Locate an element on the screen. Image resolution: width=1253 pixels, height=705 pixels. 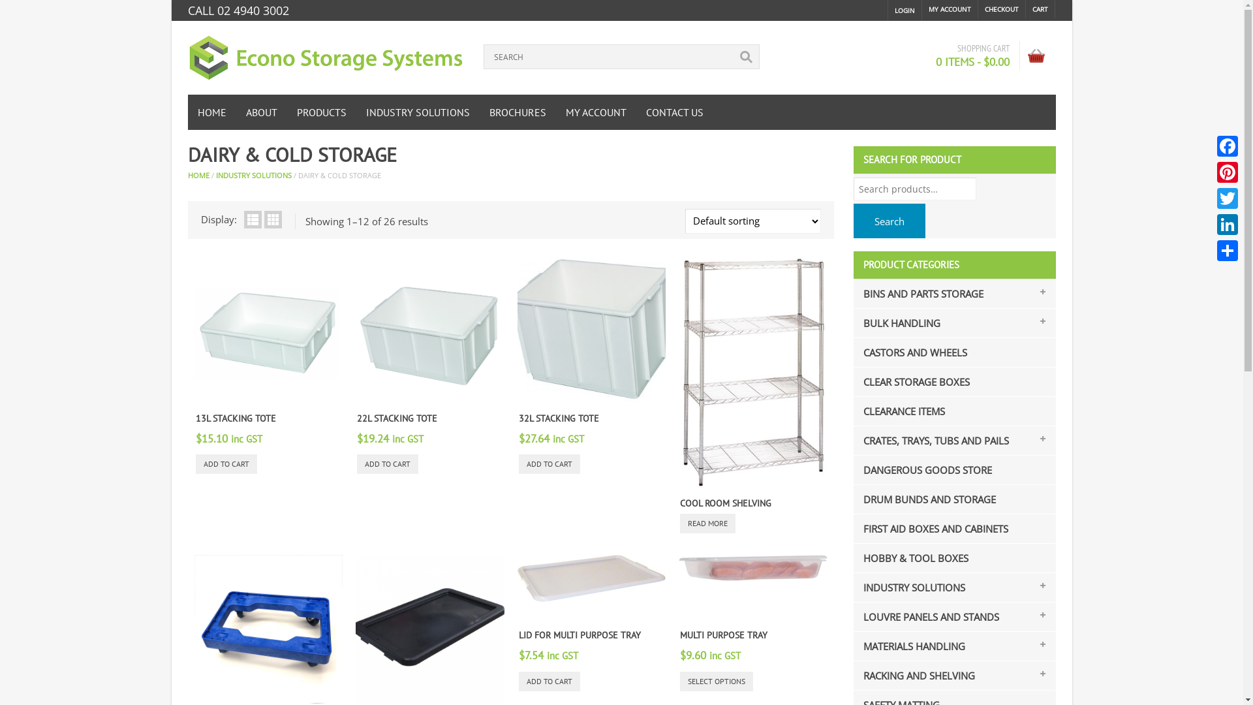
Search is located at coordinates (889, 221).